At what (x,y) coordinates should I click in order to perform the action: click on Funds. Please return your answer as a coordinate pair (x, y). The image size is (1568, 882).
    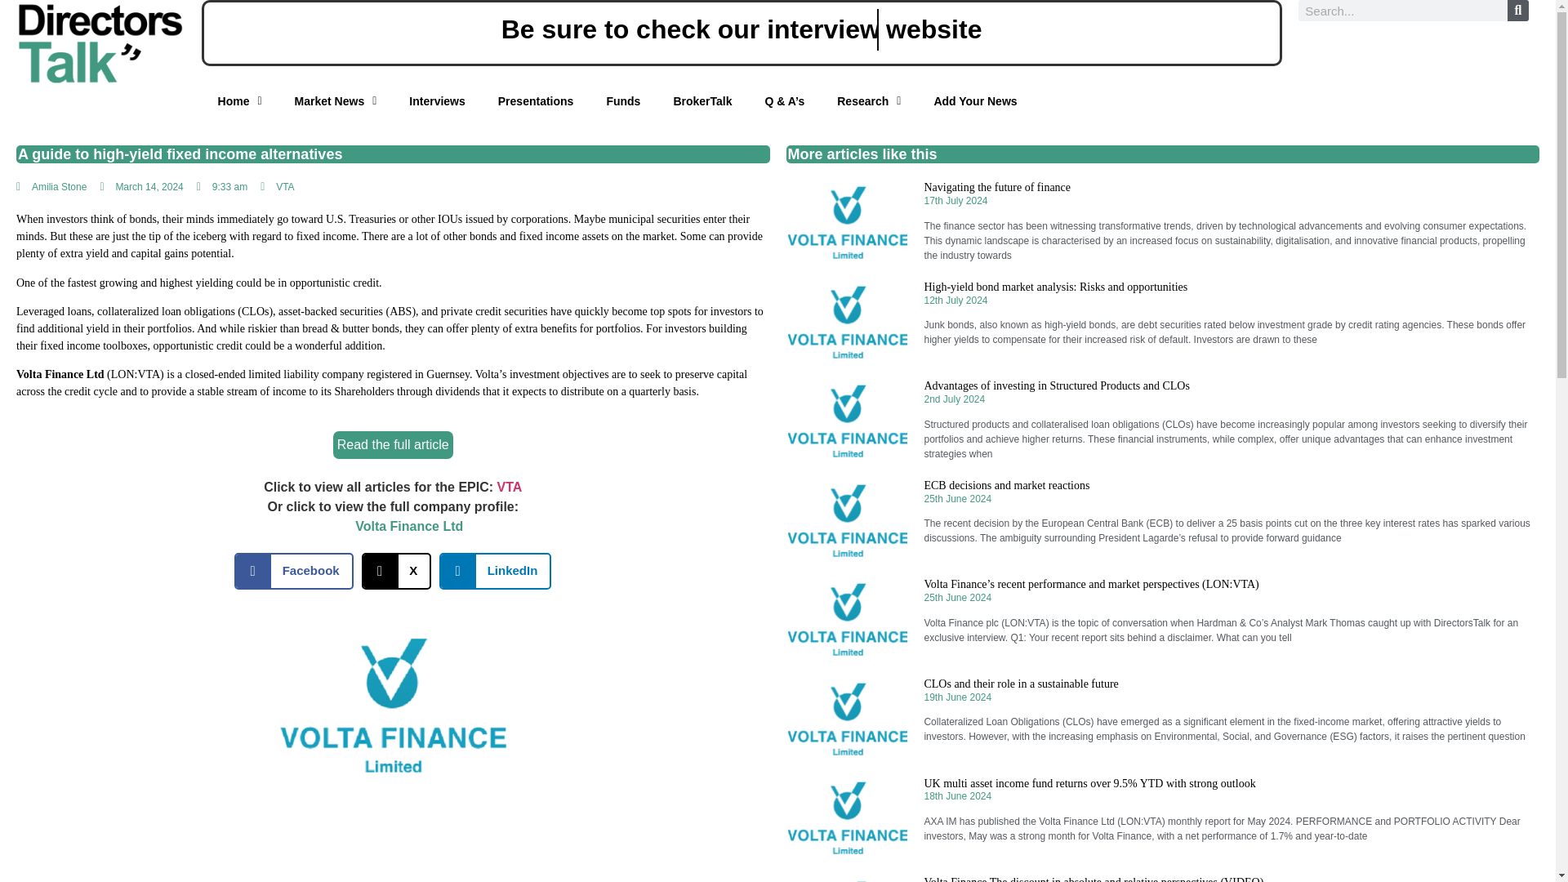
    Looking at the image, I should click on (430, 101).